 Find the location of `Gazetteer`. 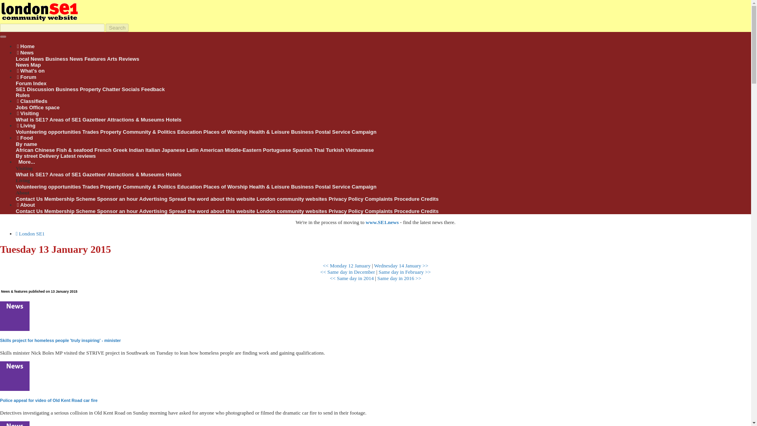

Gazetteer is located at coordinates (94, 120).